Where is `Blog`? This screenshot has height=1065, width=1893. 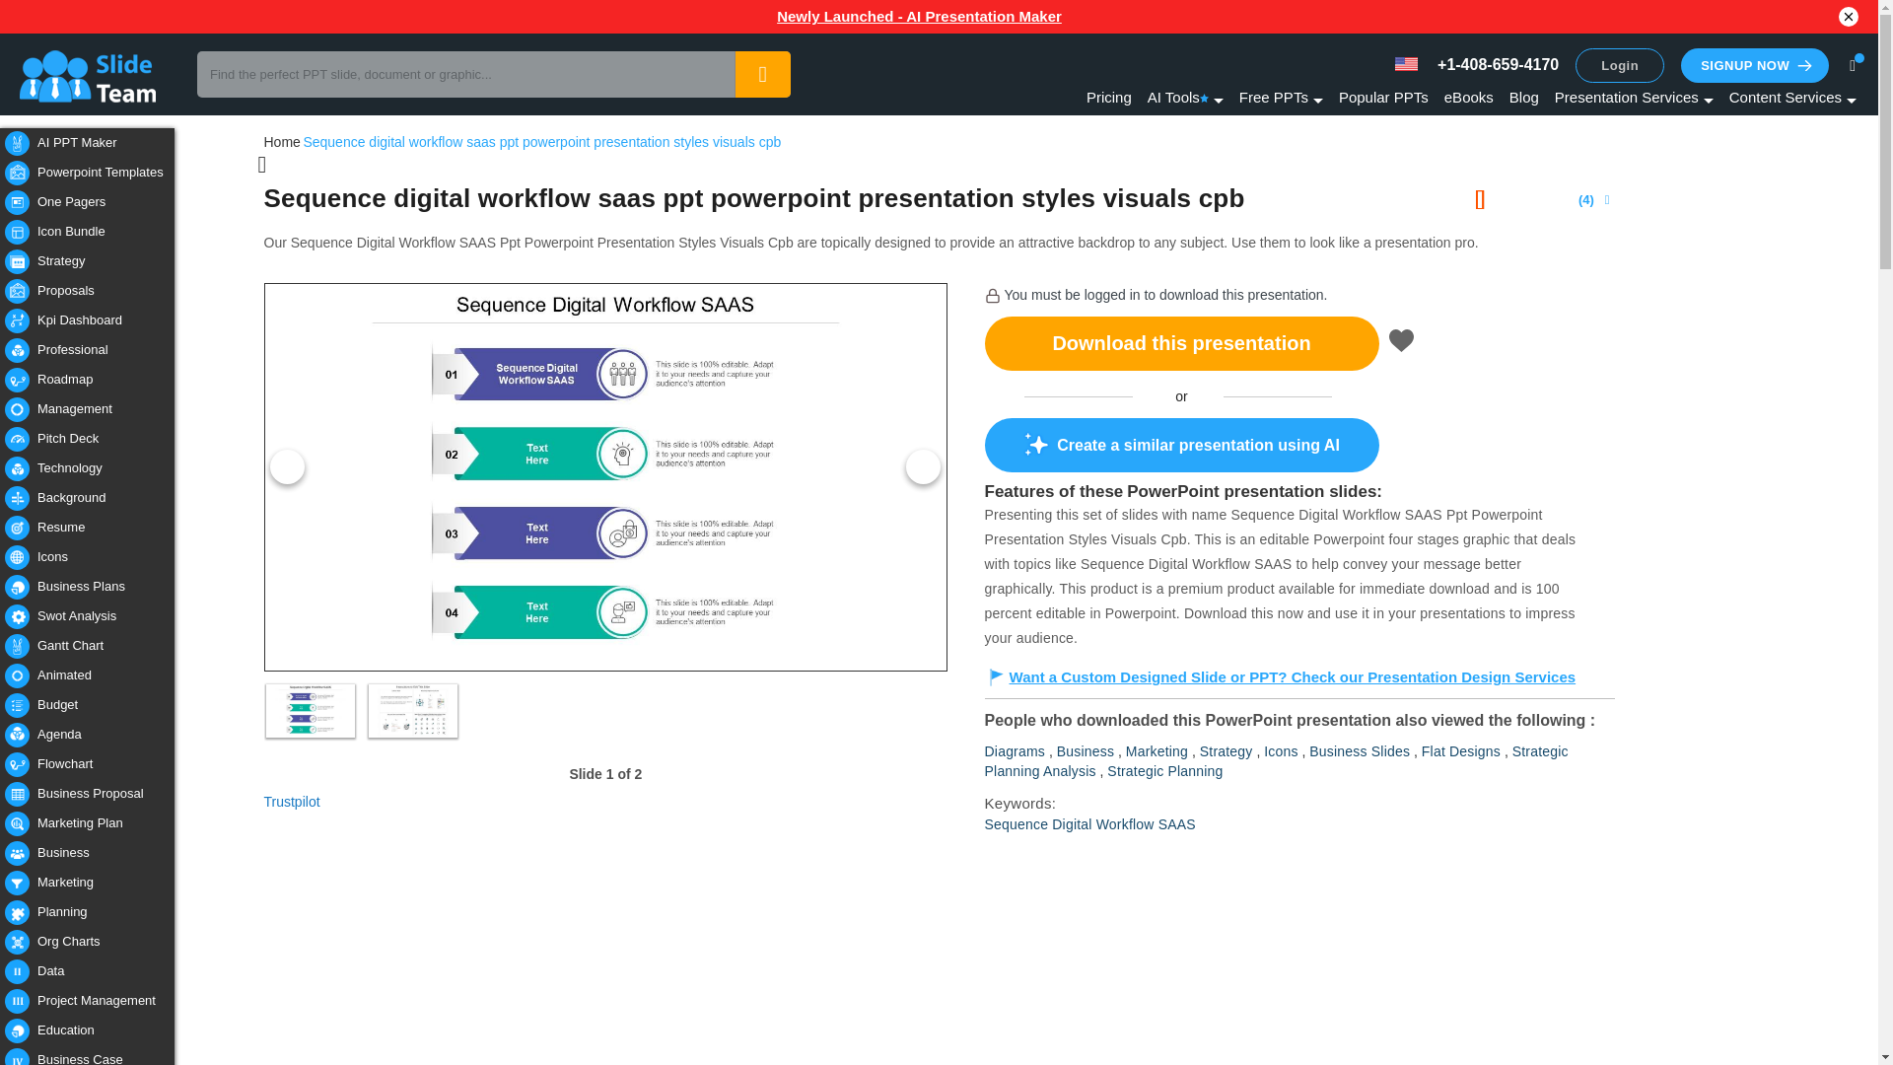 Blog is located at coordinates (1523, 97).